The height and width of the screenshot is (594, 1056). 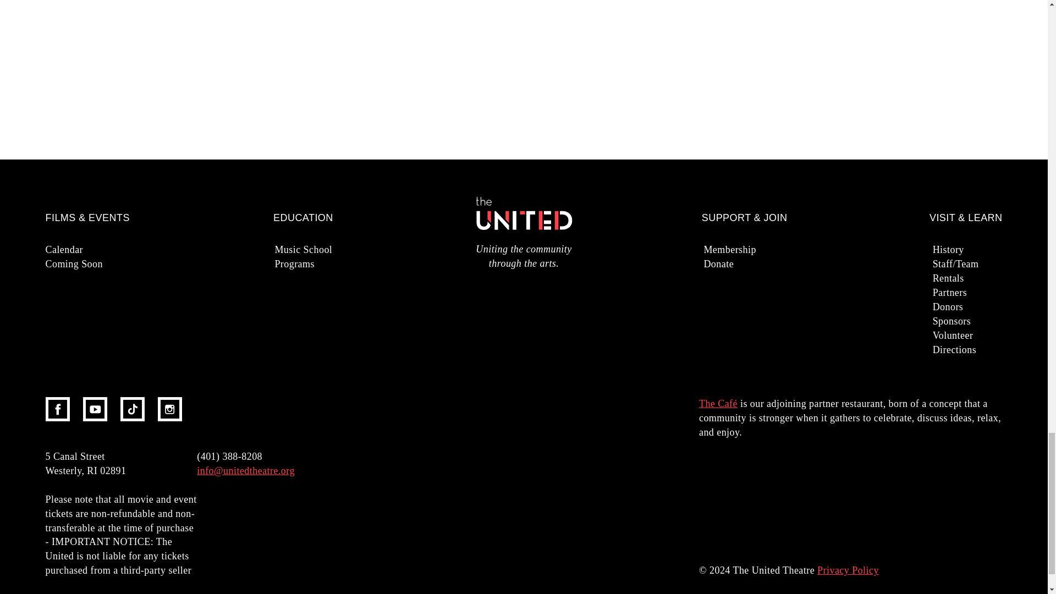 What do you see at coordinates (988, 278) in the screenshot?
I see `Rentals` at bounding box center [988, 278].